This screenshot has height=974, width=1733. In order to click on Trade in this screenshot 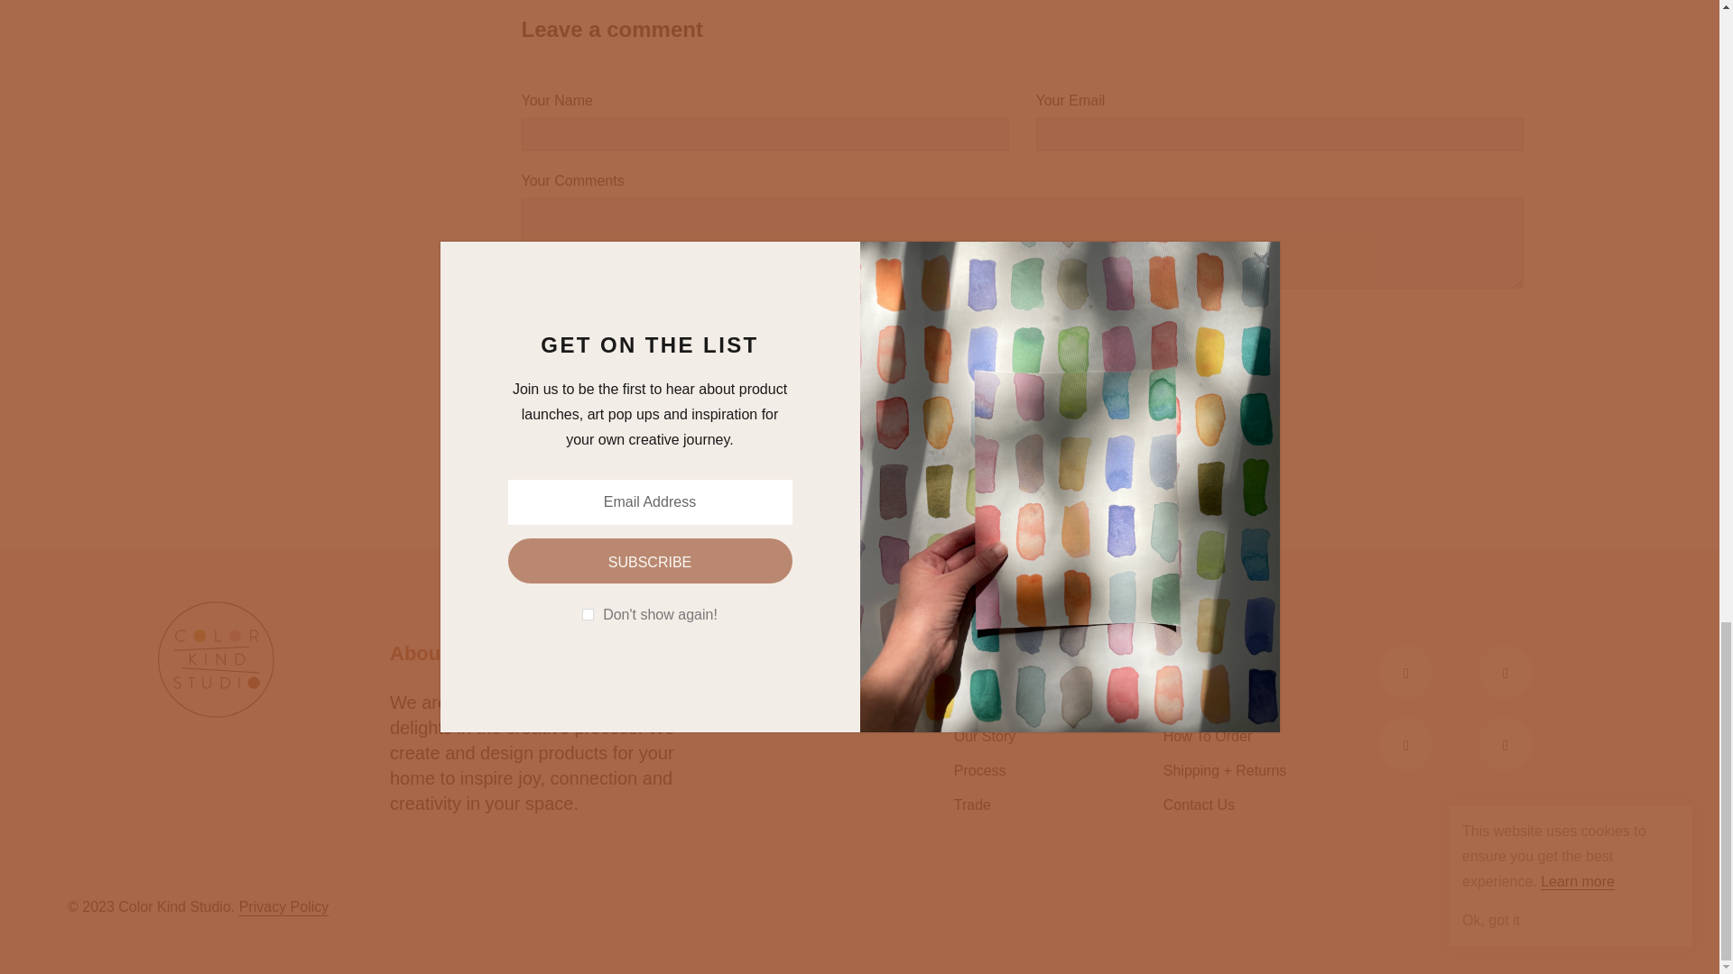, I will do `click(973, 804)`.